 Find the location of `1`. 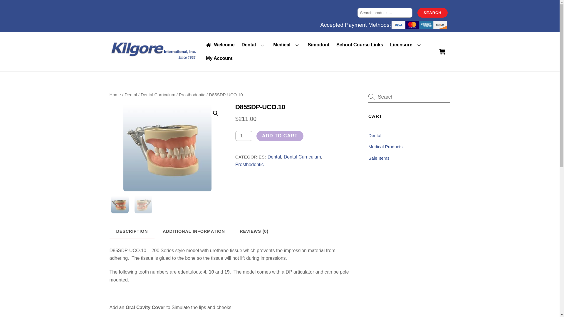

1 is located at coordinates (244, 136).